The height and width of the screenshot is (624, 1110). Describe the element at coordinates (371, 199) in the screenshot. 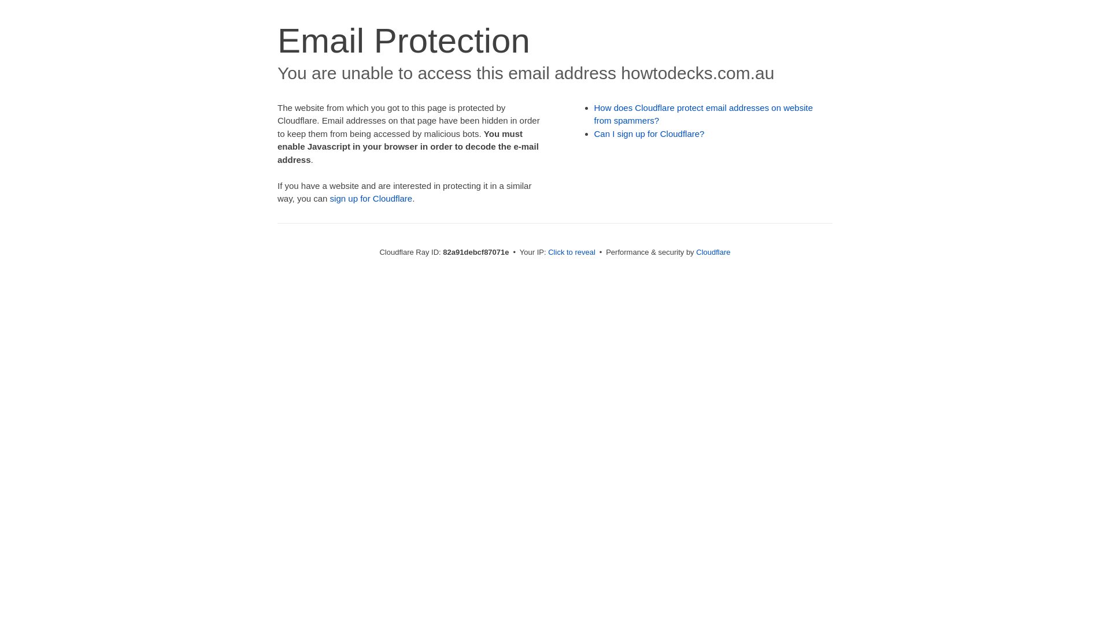

I see `sign up for Cloudflare` at that location.